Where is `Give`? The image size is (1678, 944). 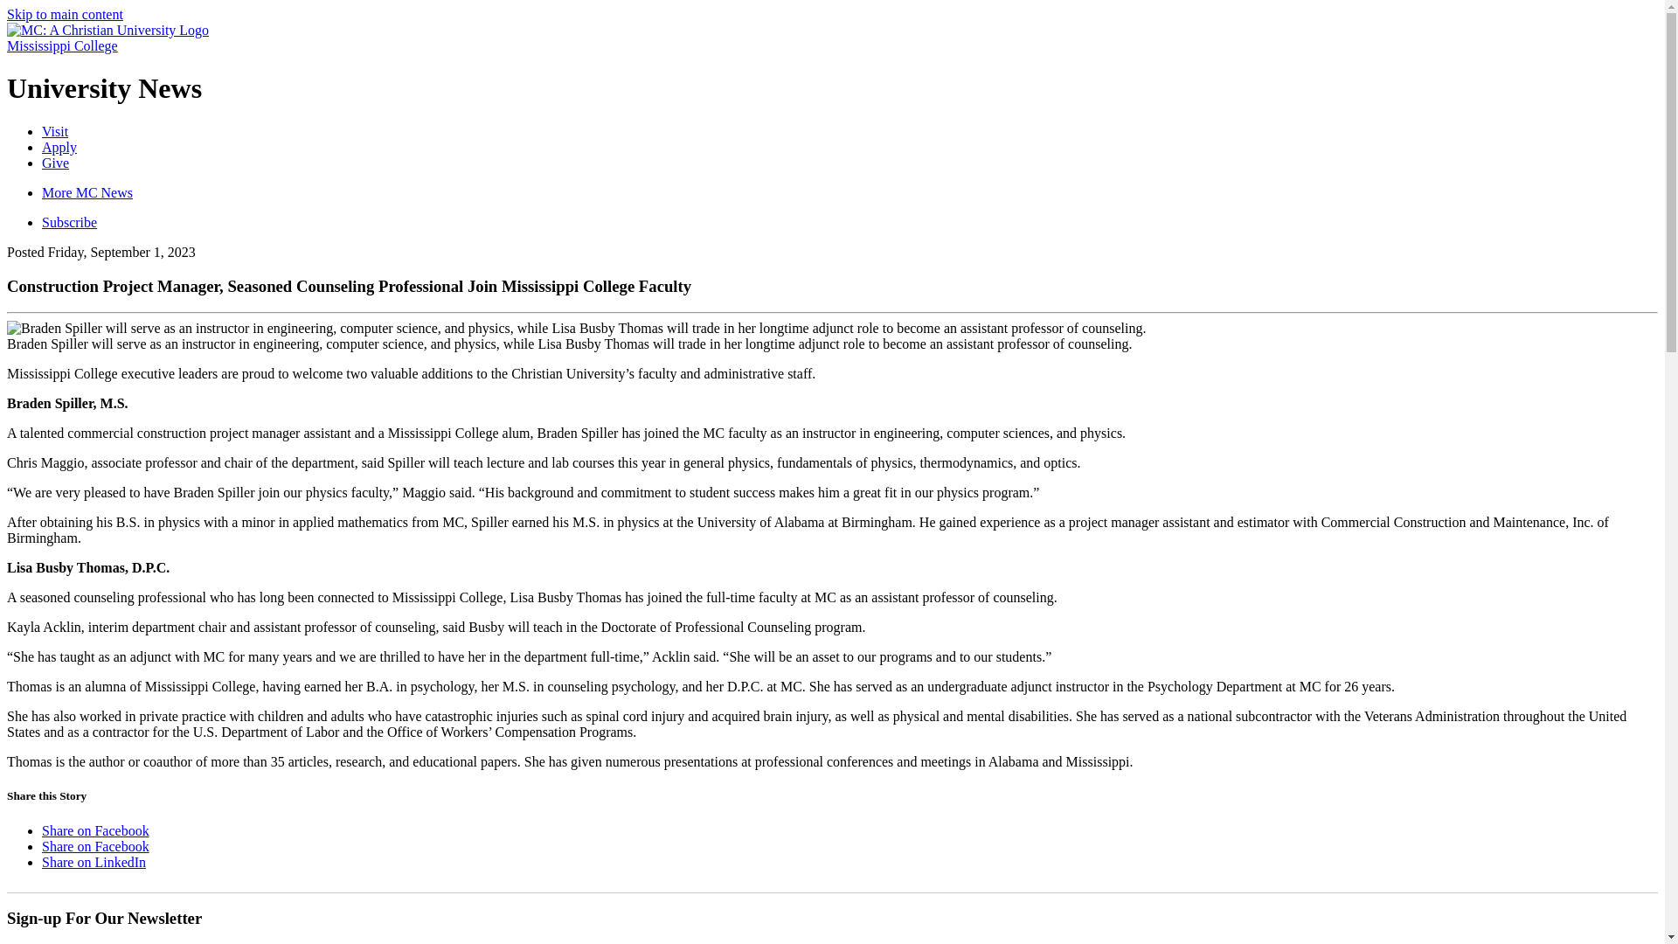
Give is located at coordinates (55, 163).